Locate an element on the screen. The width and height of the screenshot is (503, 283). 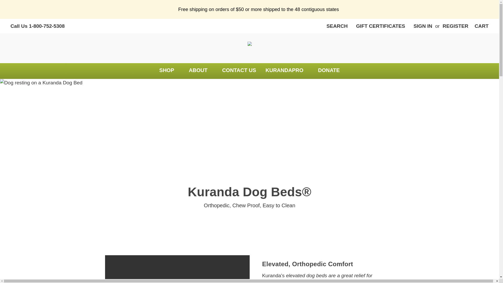
Chew Proof is located at coordinates (246, 205).